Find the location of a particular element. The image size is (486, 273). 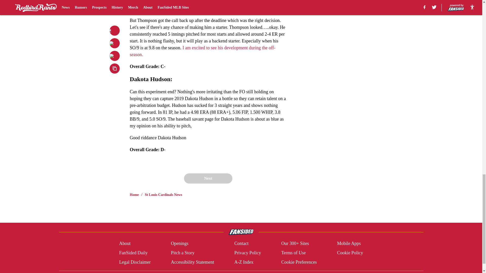

Next is located at coordinates (208, 178).